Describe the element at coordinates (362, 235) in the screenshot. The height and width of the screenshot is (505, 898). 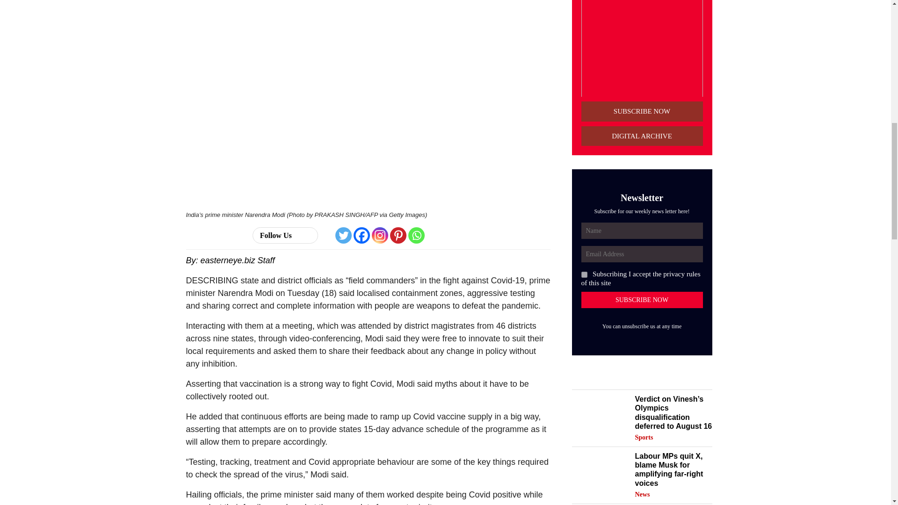
I see `Facebook` at that location.